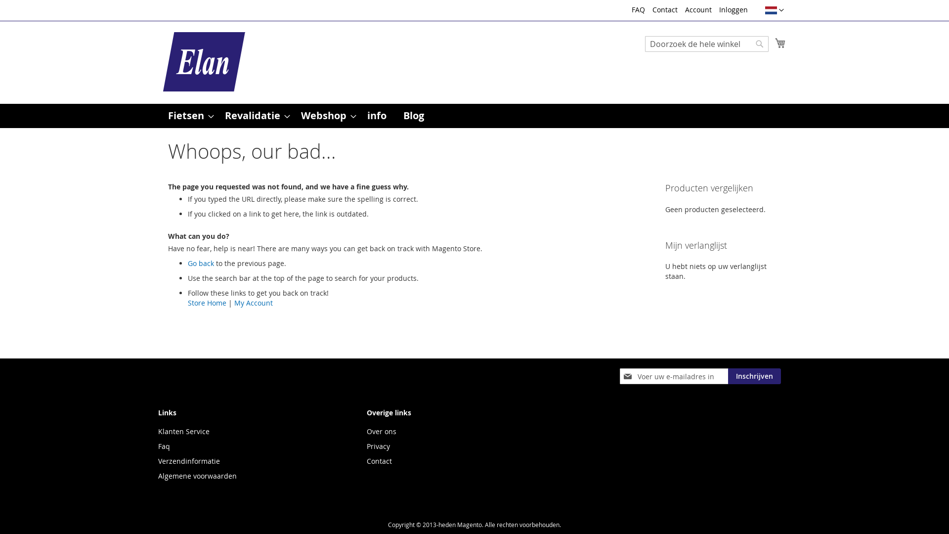 The width and height of the screenshot is (949, 534). What do you see at coordinates (188, 116) in the screenshot?
I see `Fietsen` at bounding box center [188, 116].